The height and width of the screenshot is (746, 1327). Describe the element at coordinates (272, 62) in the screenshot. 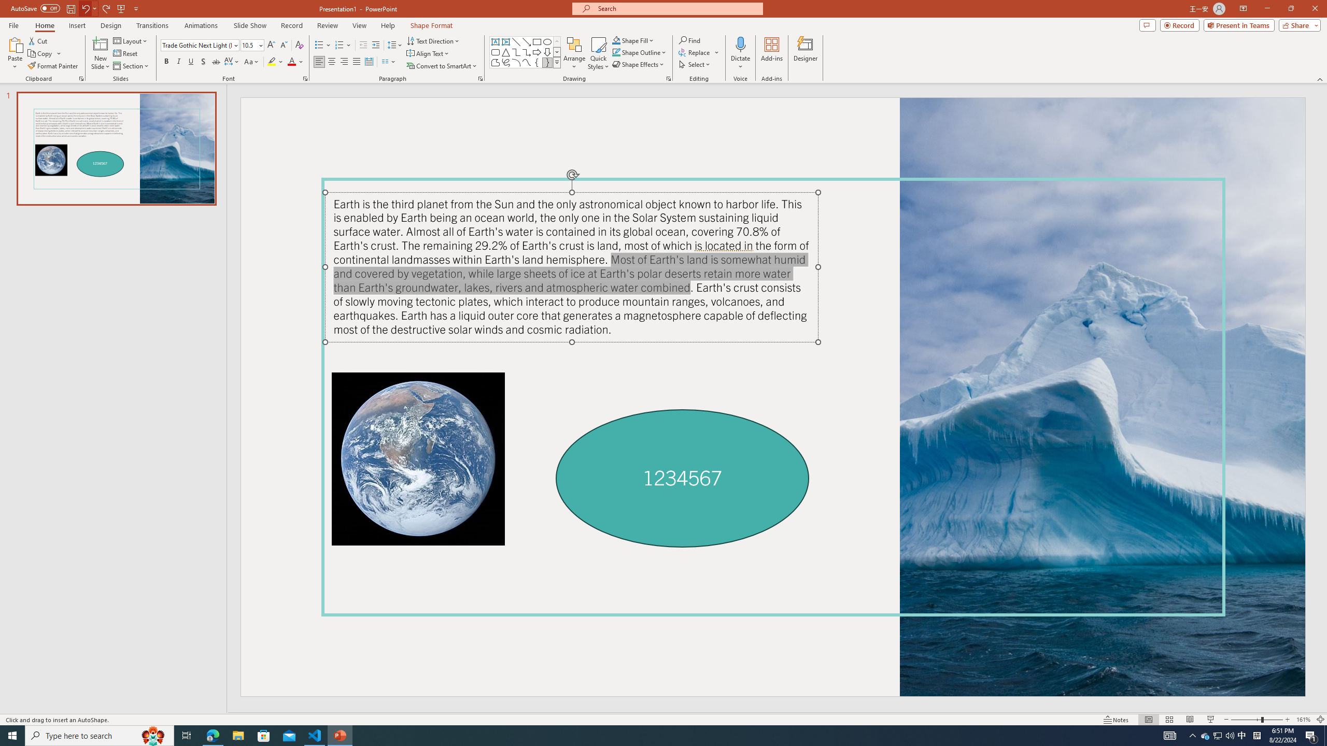

I see `Text Highlight Color Yellow` at that location.